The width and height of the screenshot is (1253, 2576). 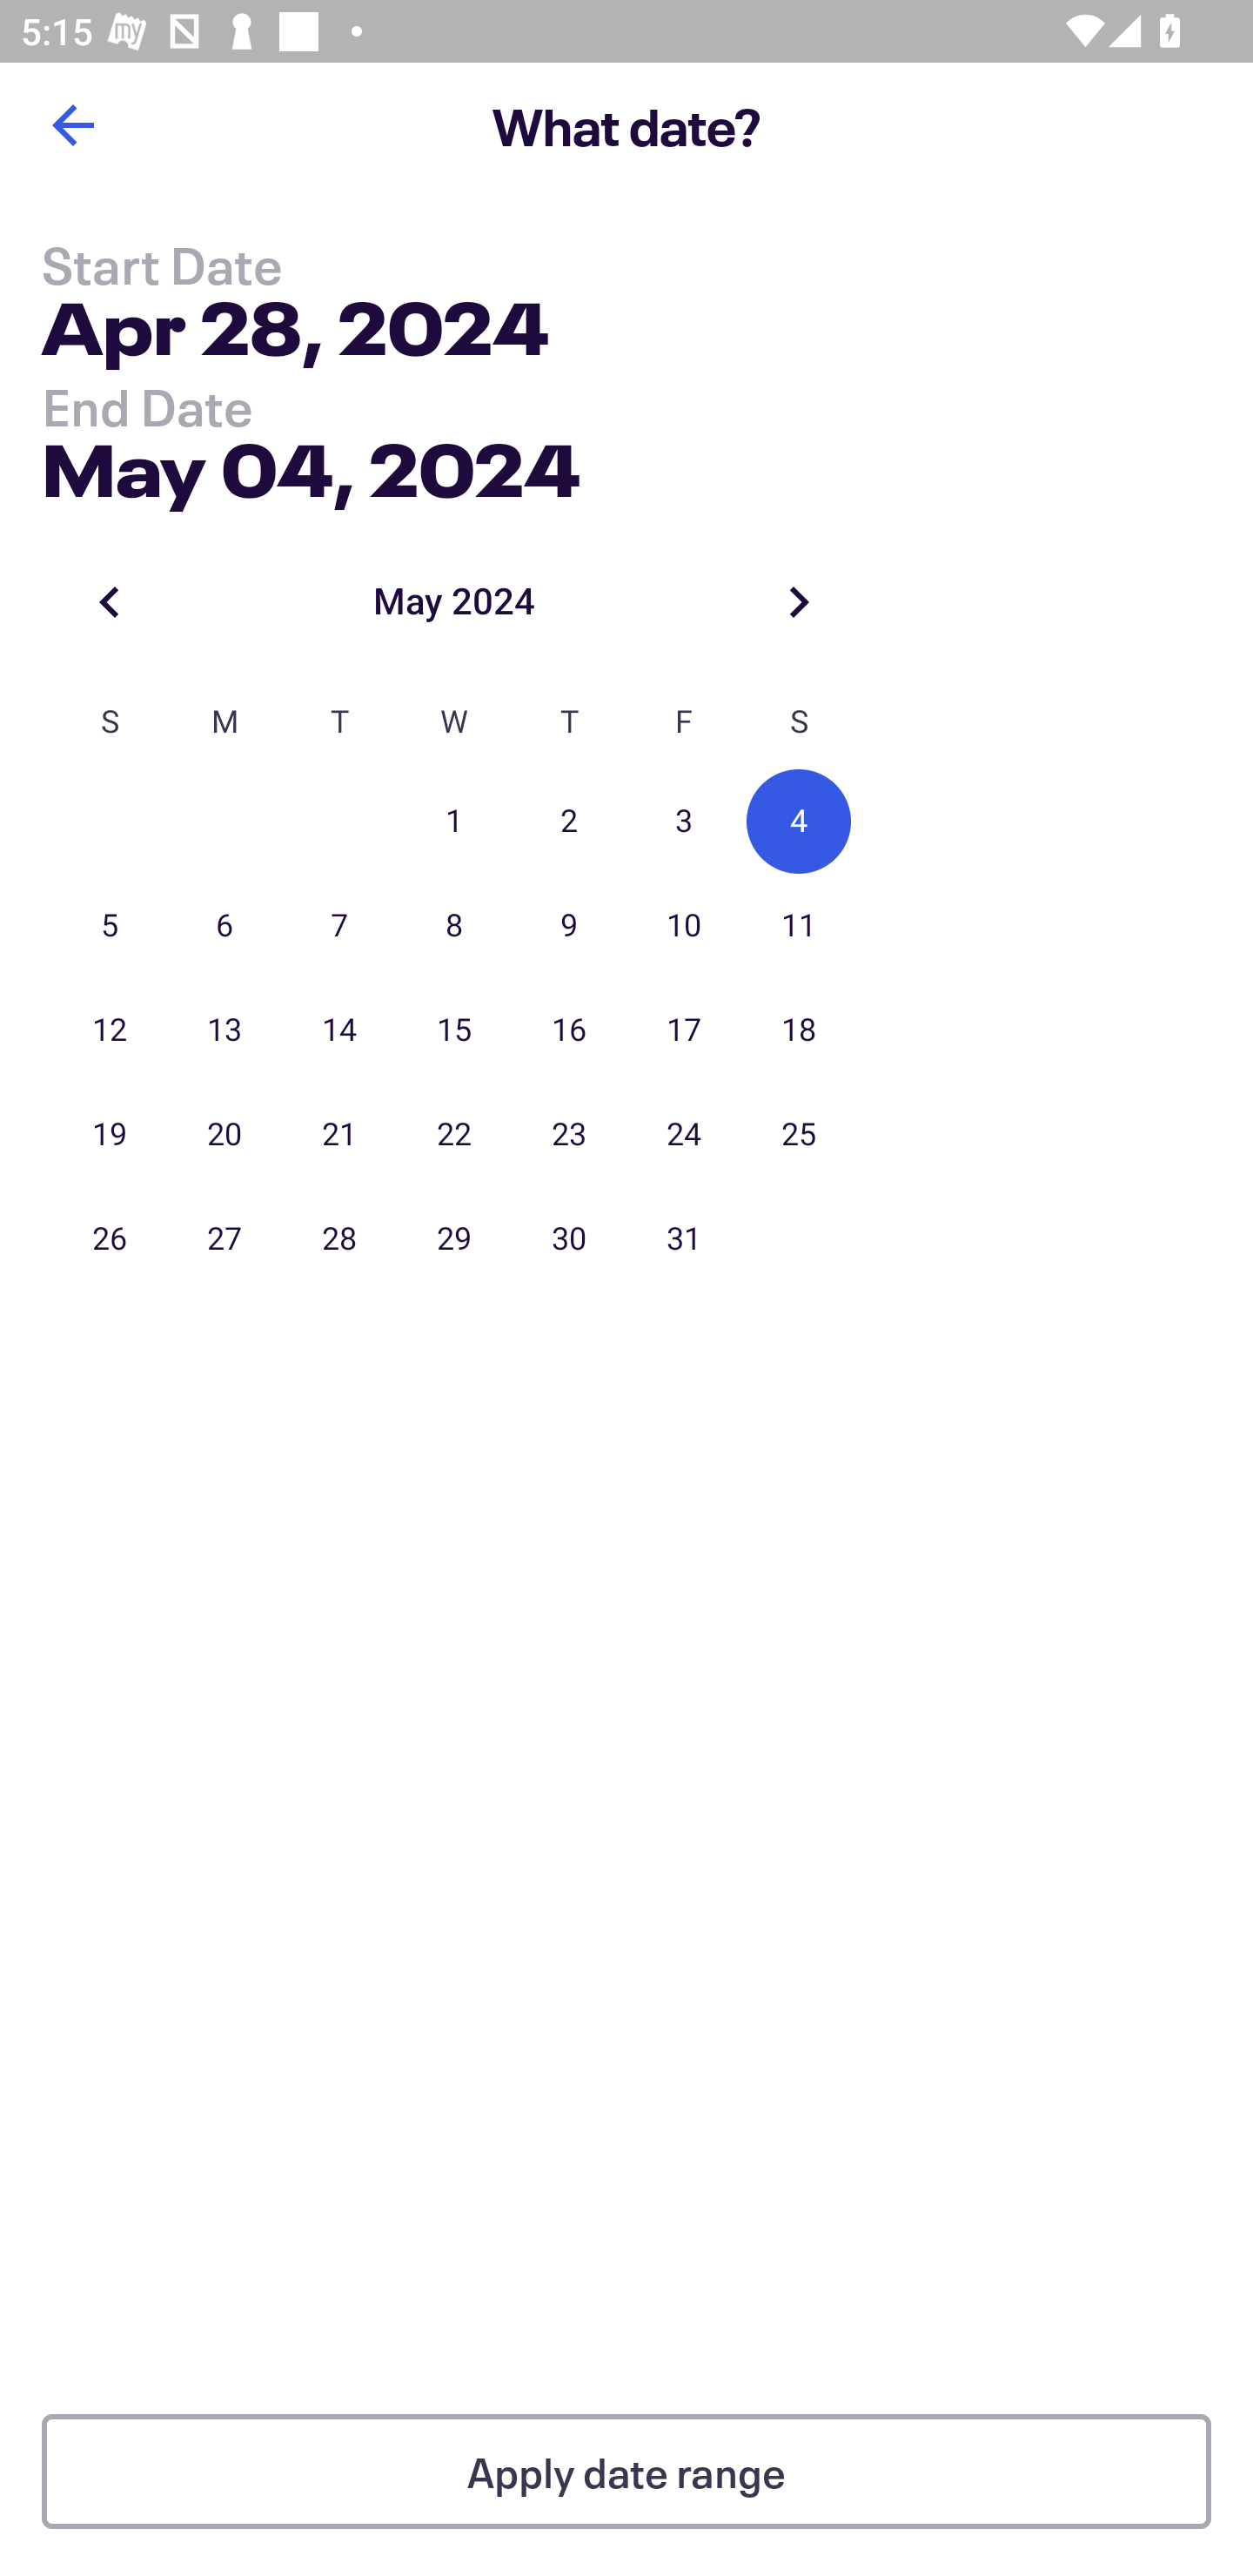 I want to click on Apr 28, 2024, so click(x=294, y=334).